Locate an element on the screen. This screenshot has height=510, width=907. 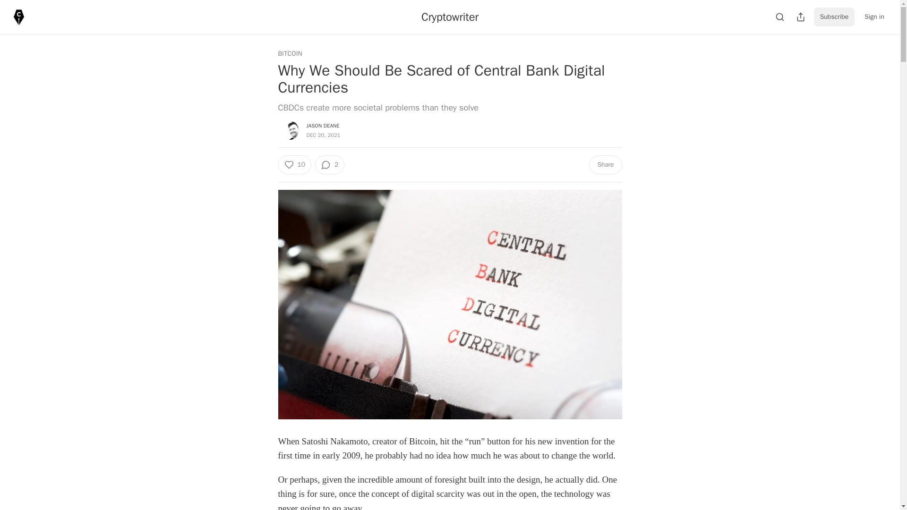
2 is located at coordinates (330, 165).